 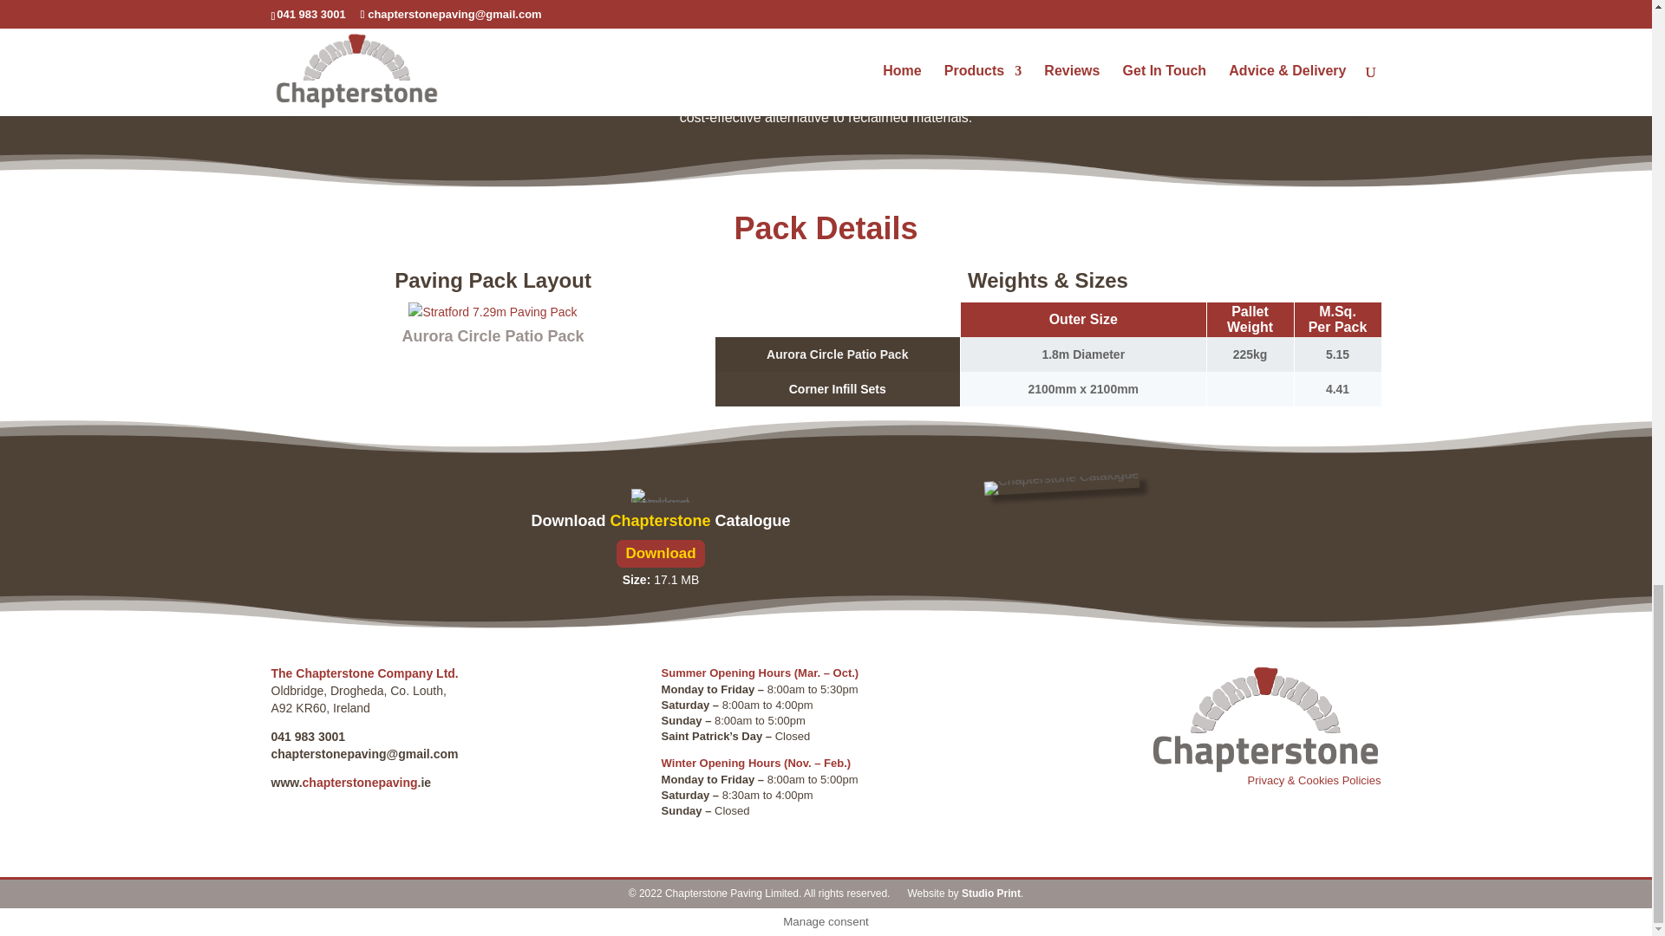 I want to click on chapterstonepaving, so click(x=360, y=783).